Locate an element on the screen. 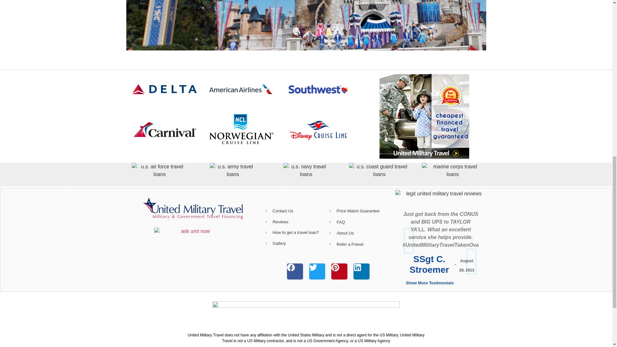  How to get a travel loan? is located at coordinates (296, 233).